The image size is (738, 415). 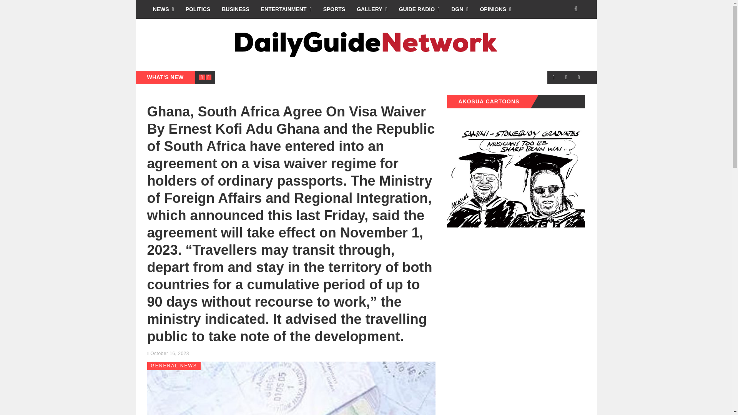 I want to click on ENTERTAINMENT, so click(x=286, y=9).